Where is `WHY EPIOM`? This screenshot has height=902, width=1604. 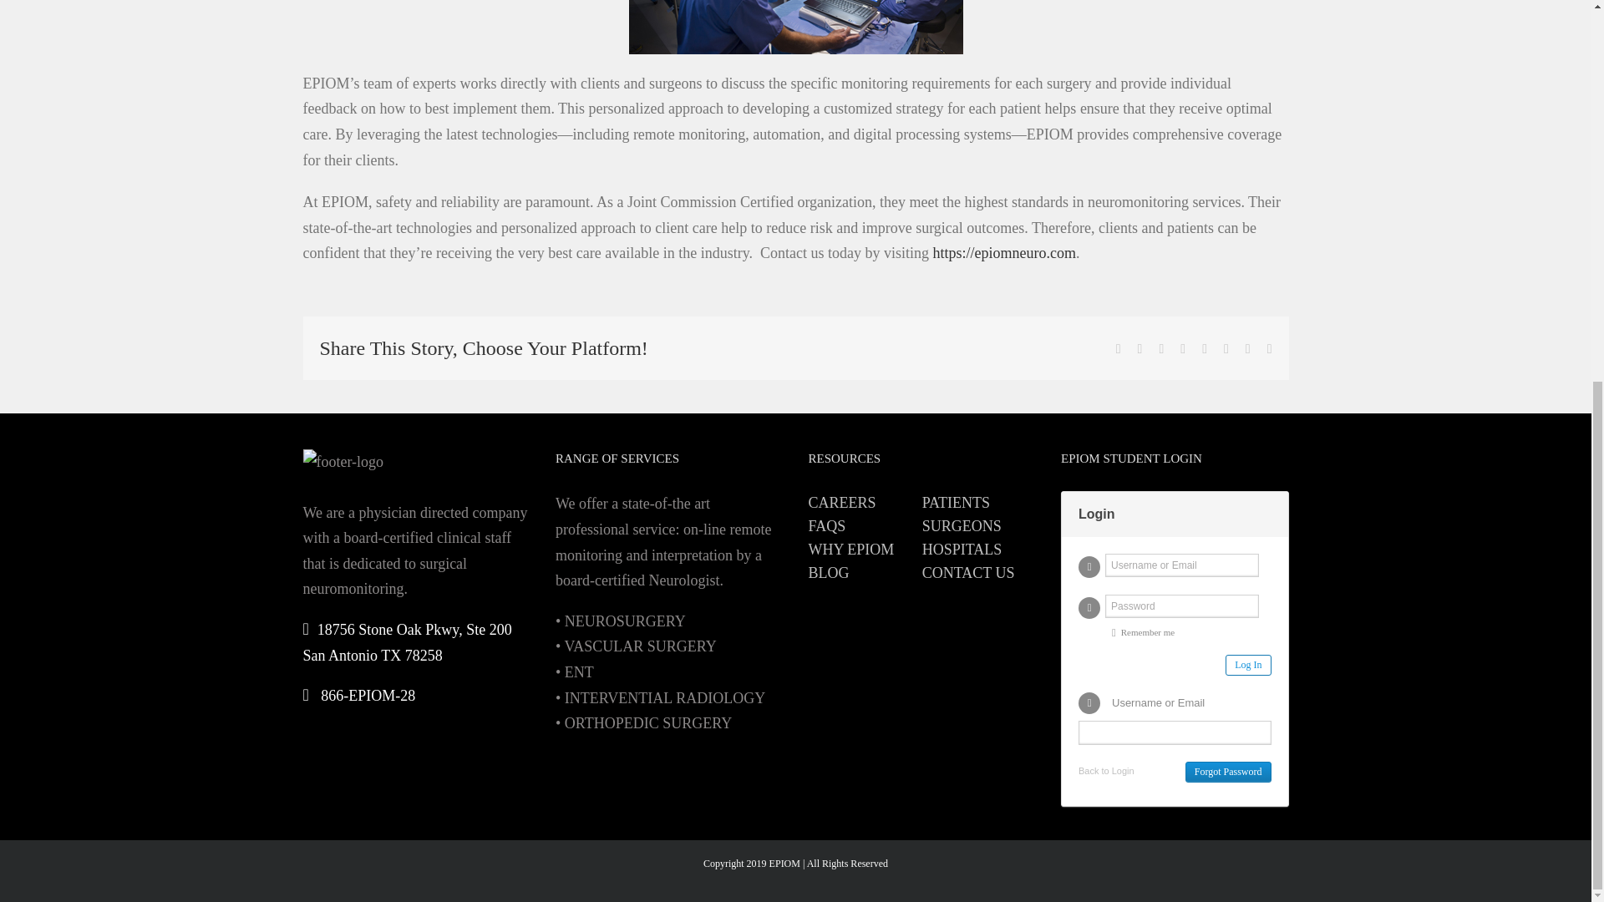 WHY EPIOM is located at coordinates (865, 549).